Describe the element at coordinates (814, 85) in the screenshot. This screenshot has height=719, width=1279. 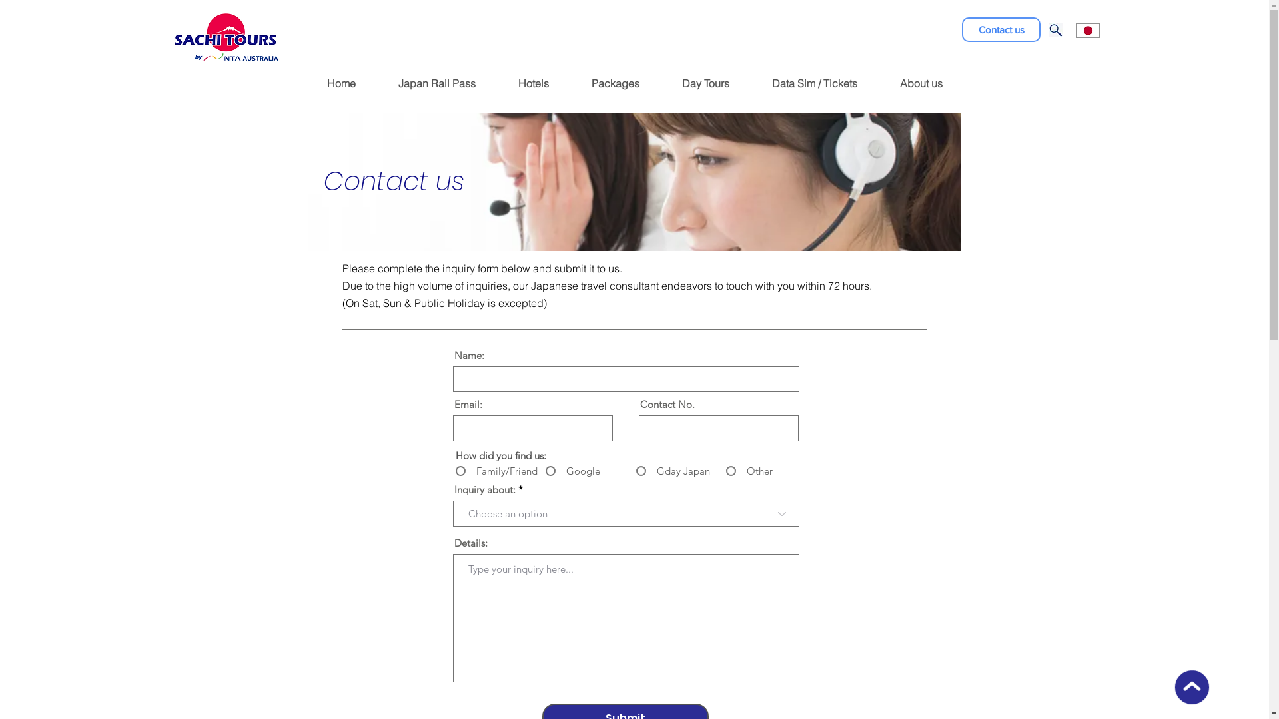
I see `Data Sim / Tickets` at that location.